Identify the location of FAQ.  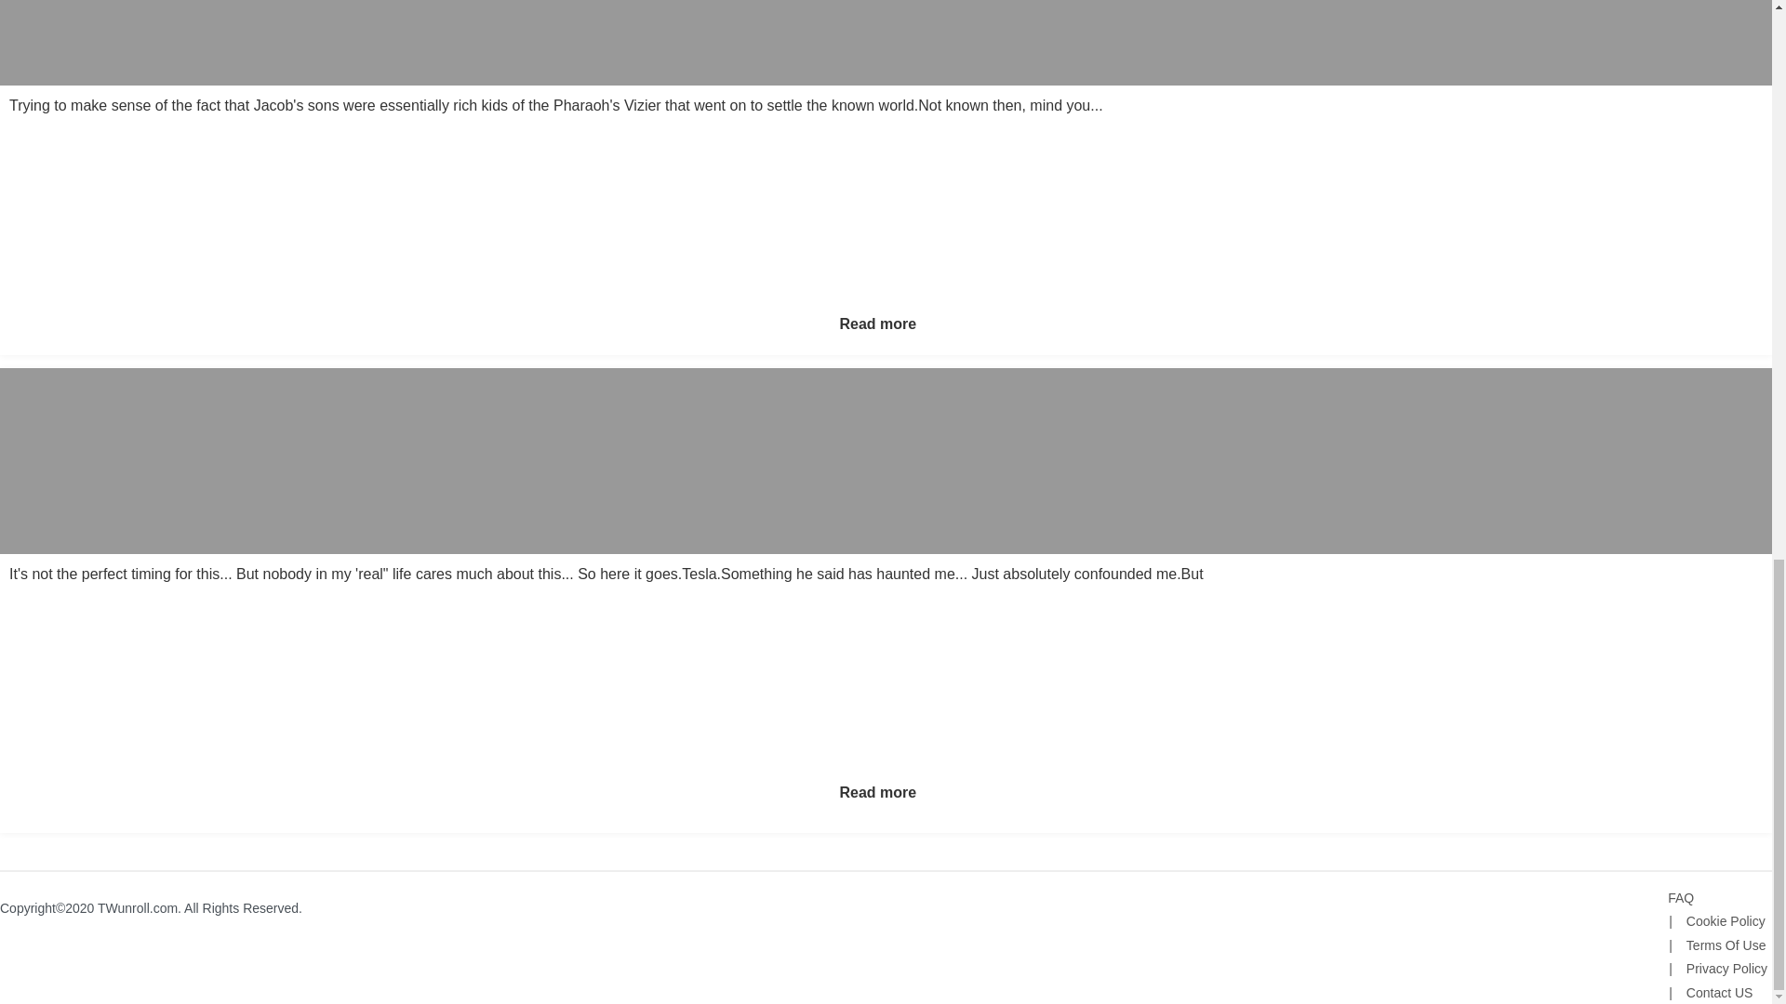
(1680, 898).